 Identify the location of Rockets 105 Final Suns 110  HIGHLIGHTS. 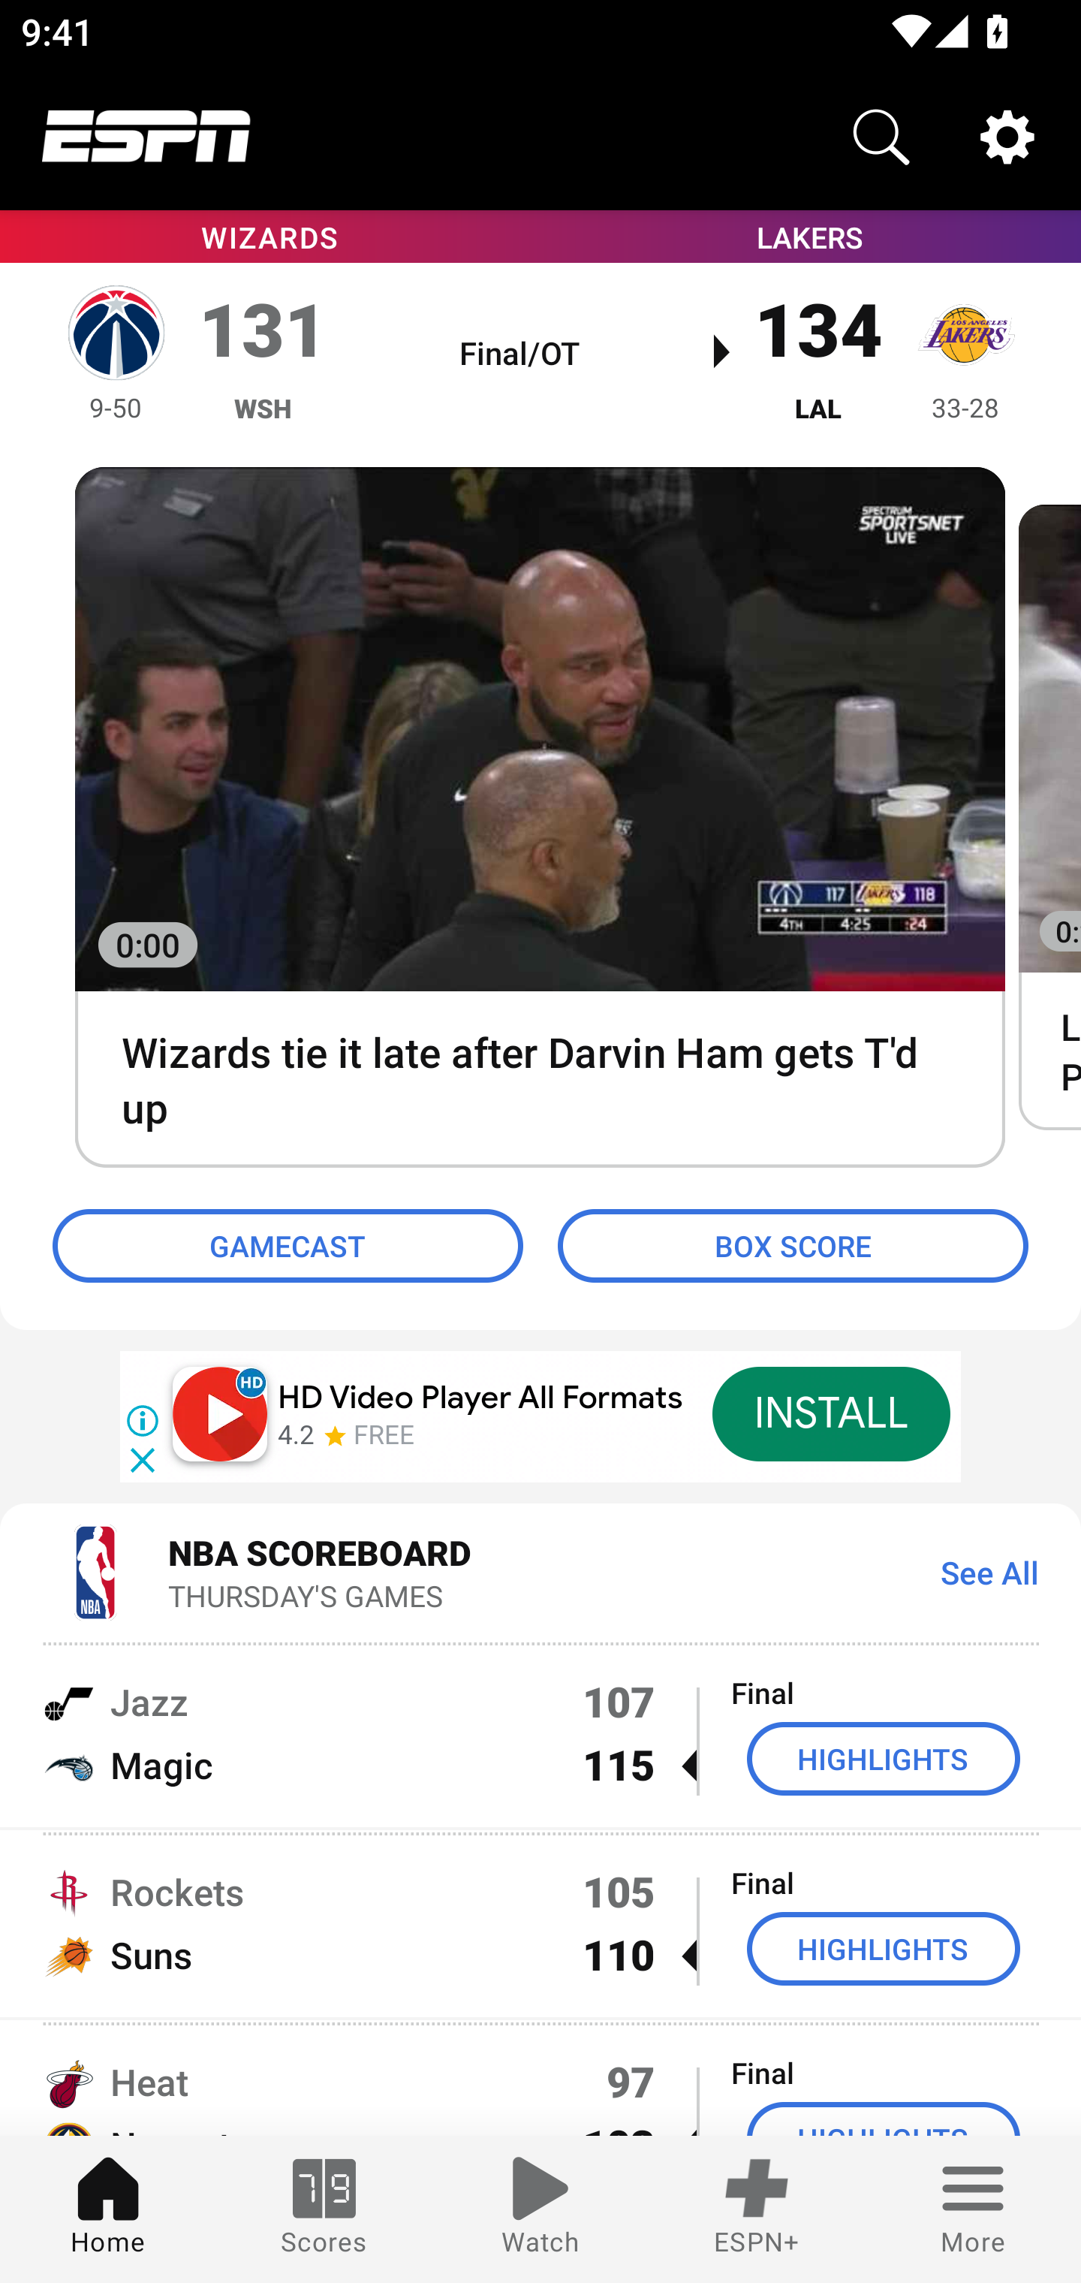
(540, 1924).